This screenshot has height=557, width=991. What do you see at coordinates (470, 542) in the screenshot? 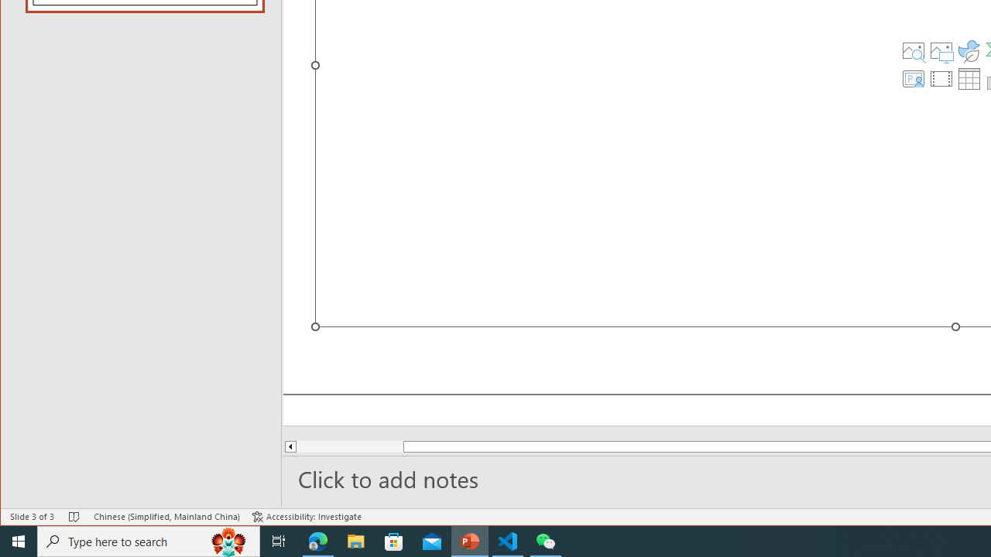
I see `PowerPoint - 1 running window` at bounding box center [470, 542].